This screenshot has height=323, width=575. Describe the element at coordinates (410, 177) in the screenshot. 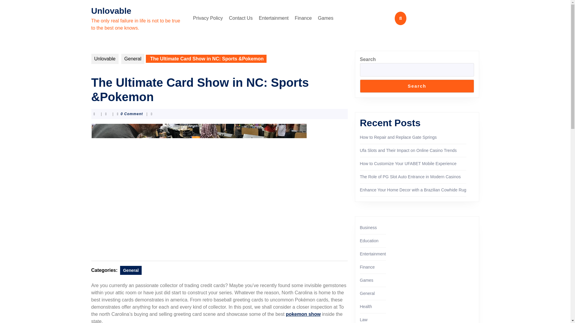

I see `The Role of PG Slot Auto Entrance in Modern Casinos` at that location.